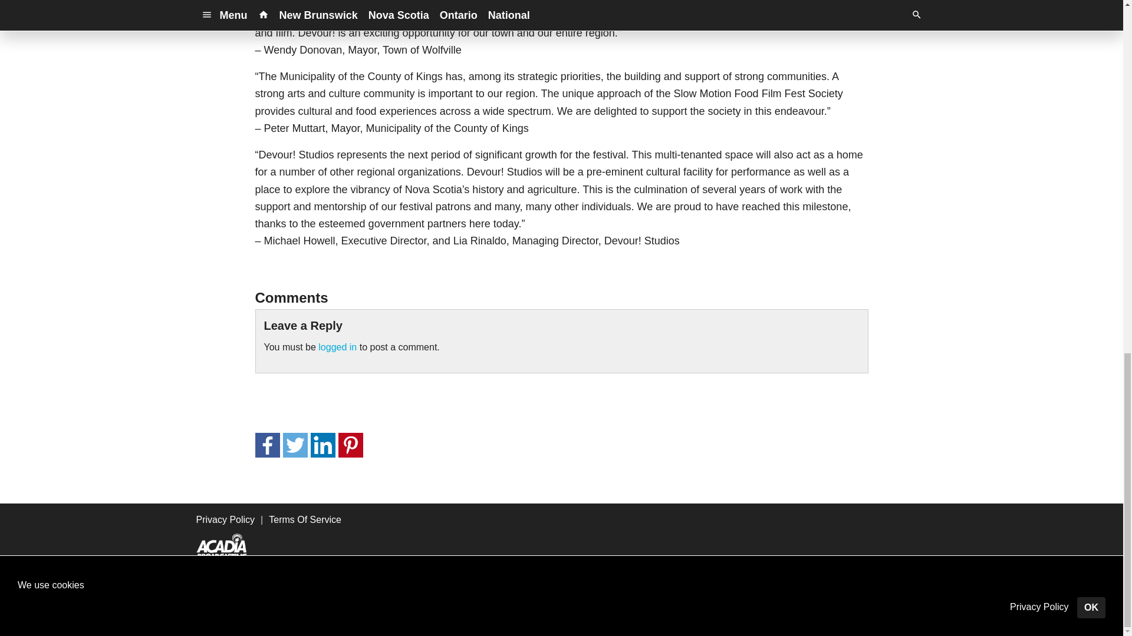 Image resolution: width=1132 pixels, height=636 pixels. What do you see at coordinates (449, 600) in the screenshot?
I see `Privacy Policy` at bounding box center [449, 600].